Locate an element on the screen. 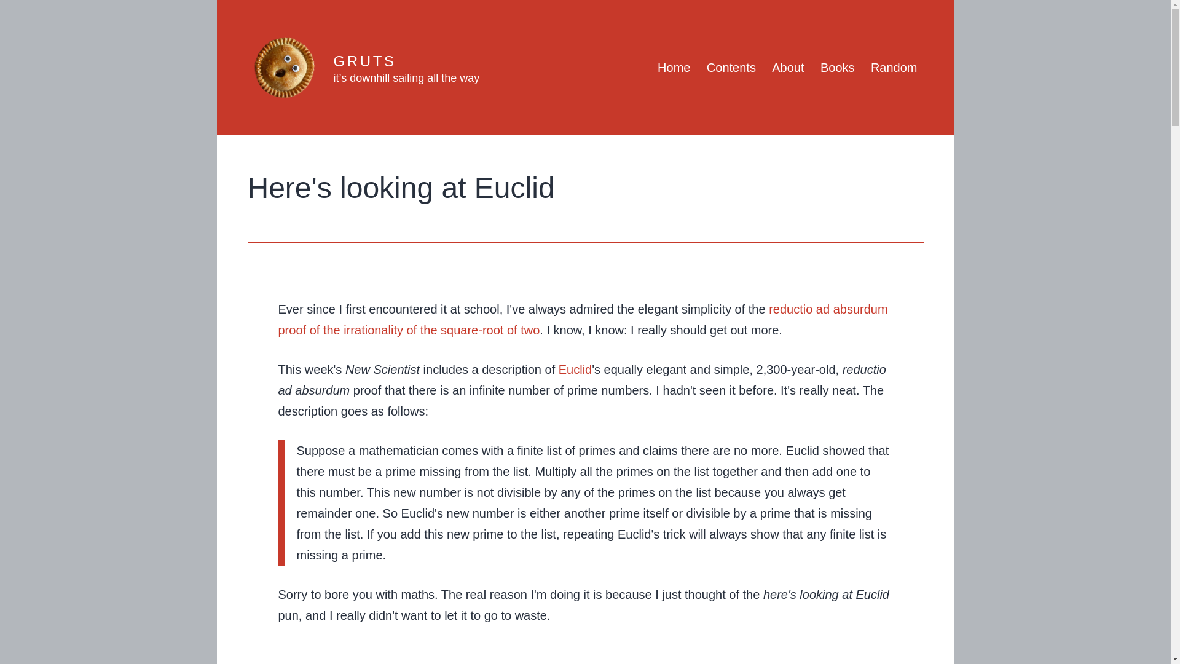 This screenshot has width=1180, height=664. Book reviews is located at coordinates (837, 67).